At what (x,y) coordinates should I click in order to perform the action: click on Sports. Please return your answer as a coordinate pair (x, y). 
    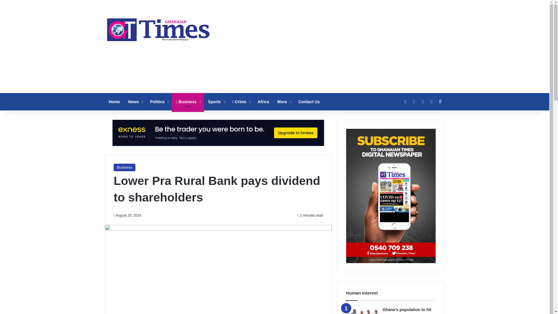
    Looking at the image, I should click on (216, 102).